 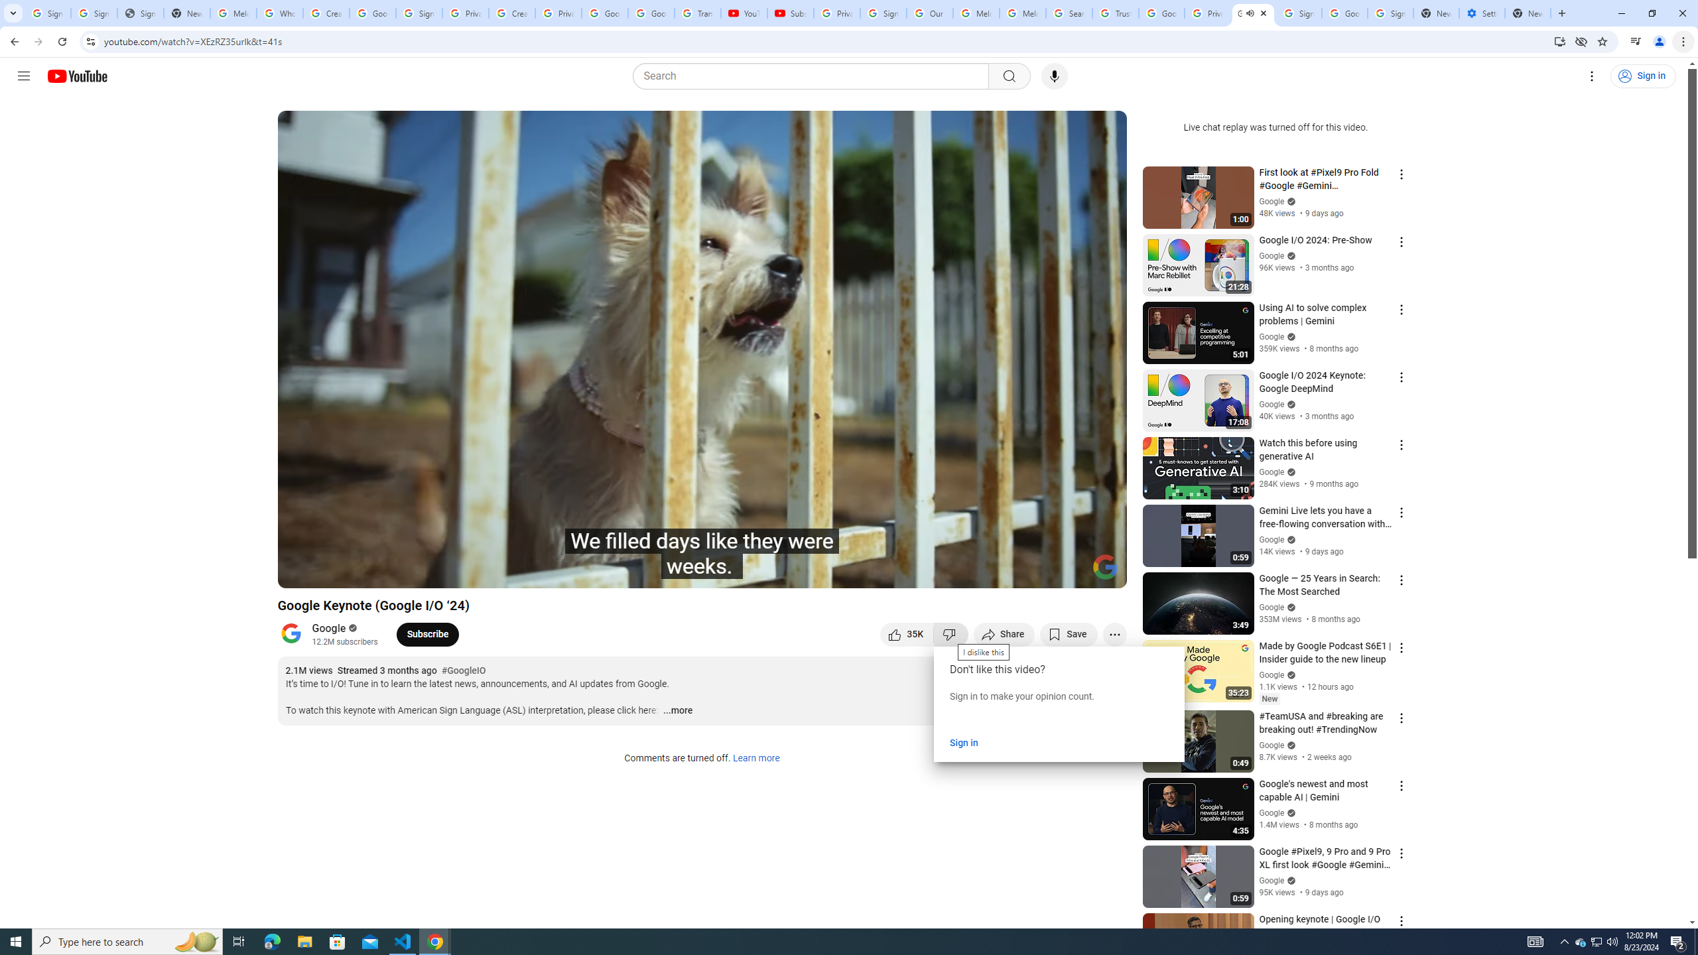 I want to click on New, so click(x=1269, y=699).